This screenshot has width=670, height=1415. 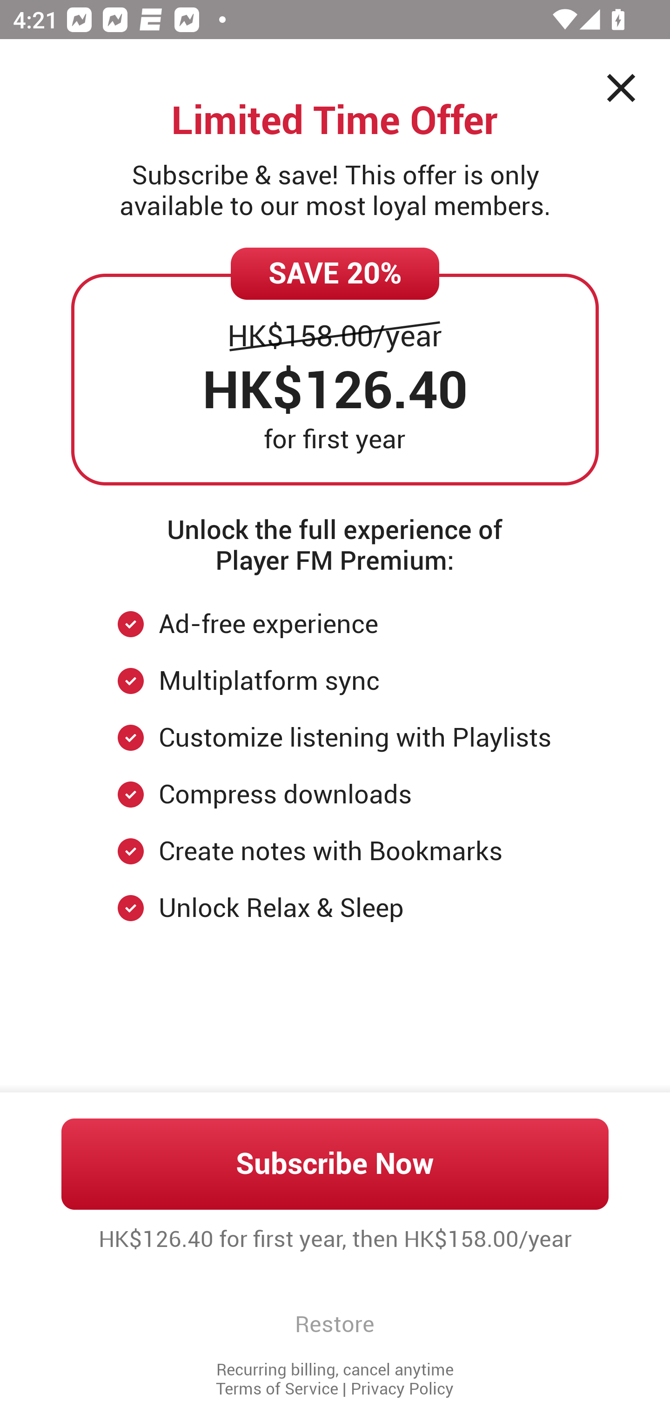 I want to click on Terms of Service, so click(x=277, y=1389).